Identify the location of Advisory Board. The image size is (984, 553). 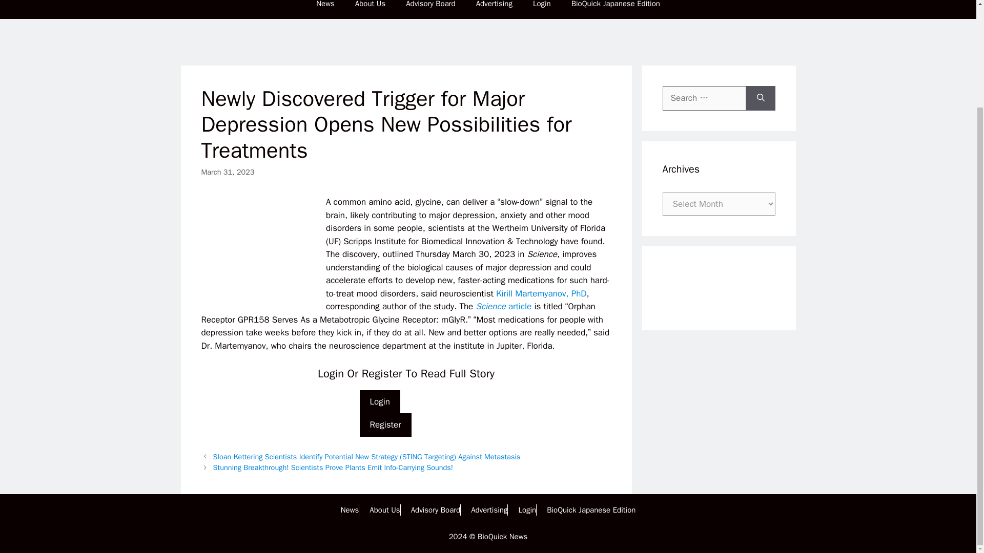
(430, 9).